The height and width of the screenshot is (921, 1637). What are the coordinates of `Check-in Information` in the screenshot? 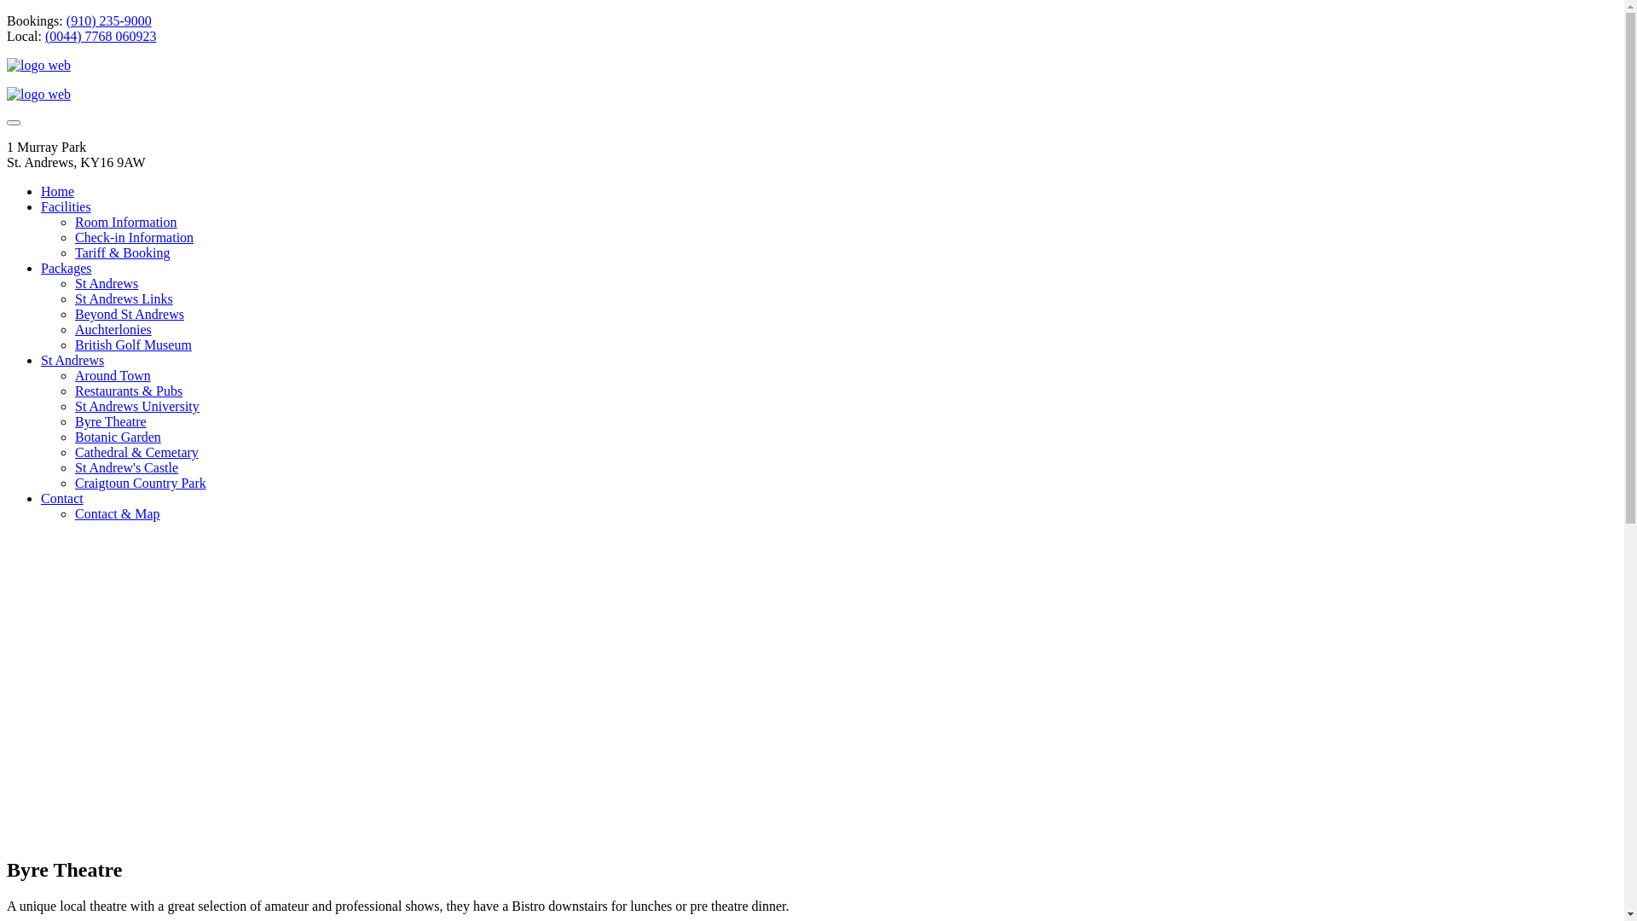 It's located at (135, 237).